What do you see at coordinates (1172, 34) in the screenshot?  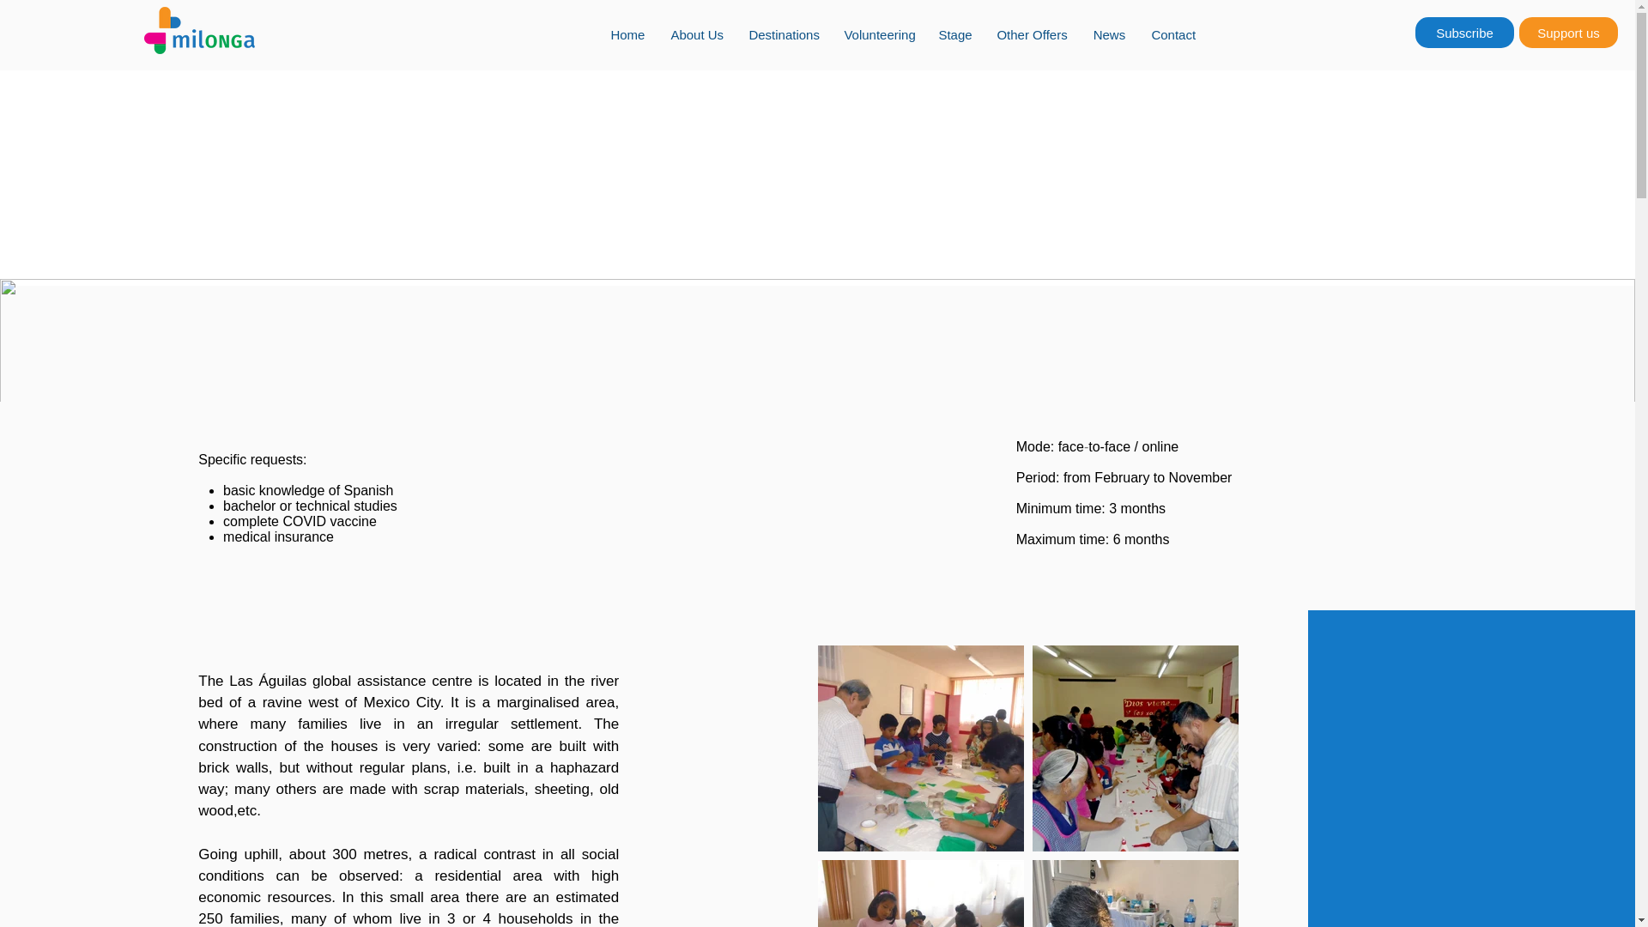 I see `Contact` at bounding box center [1172, 34].